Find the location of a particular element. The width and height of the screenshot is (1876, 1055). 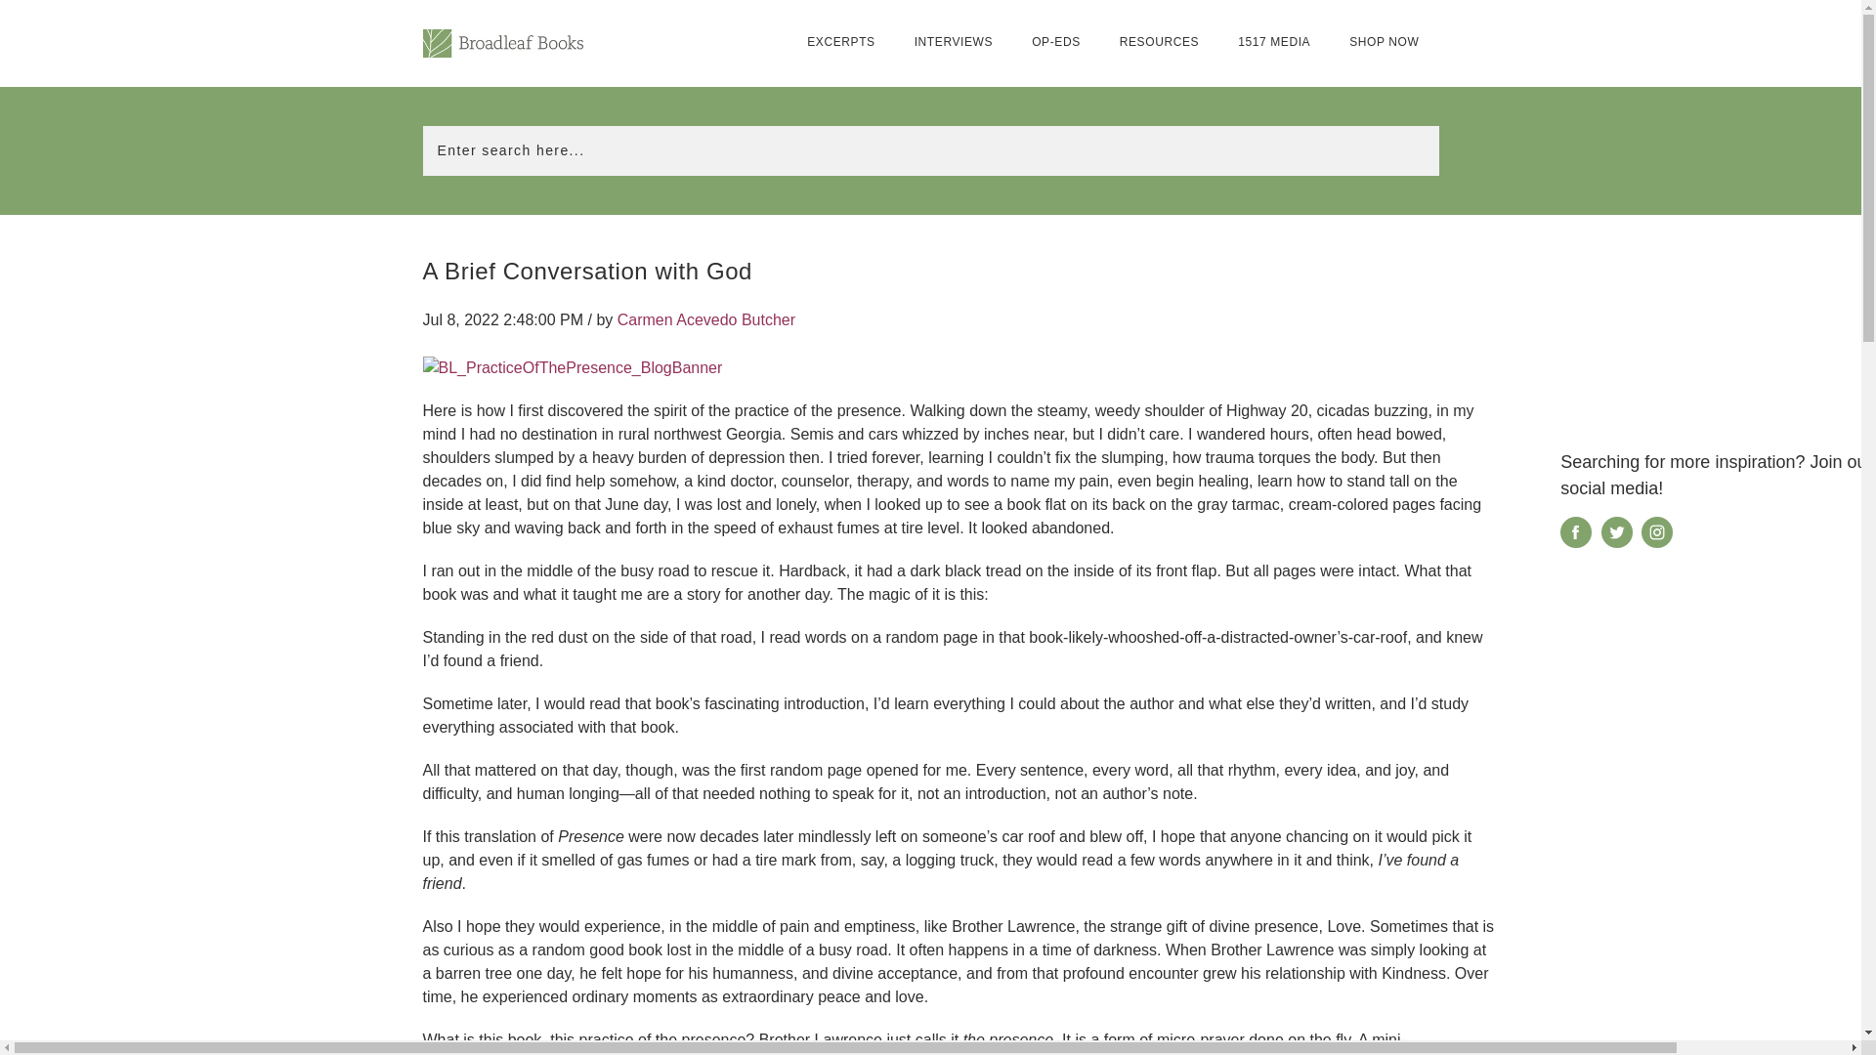

Carmen Acevedo Butcher is located at coordinates (705, 318).